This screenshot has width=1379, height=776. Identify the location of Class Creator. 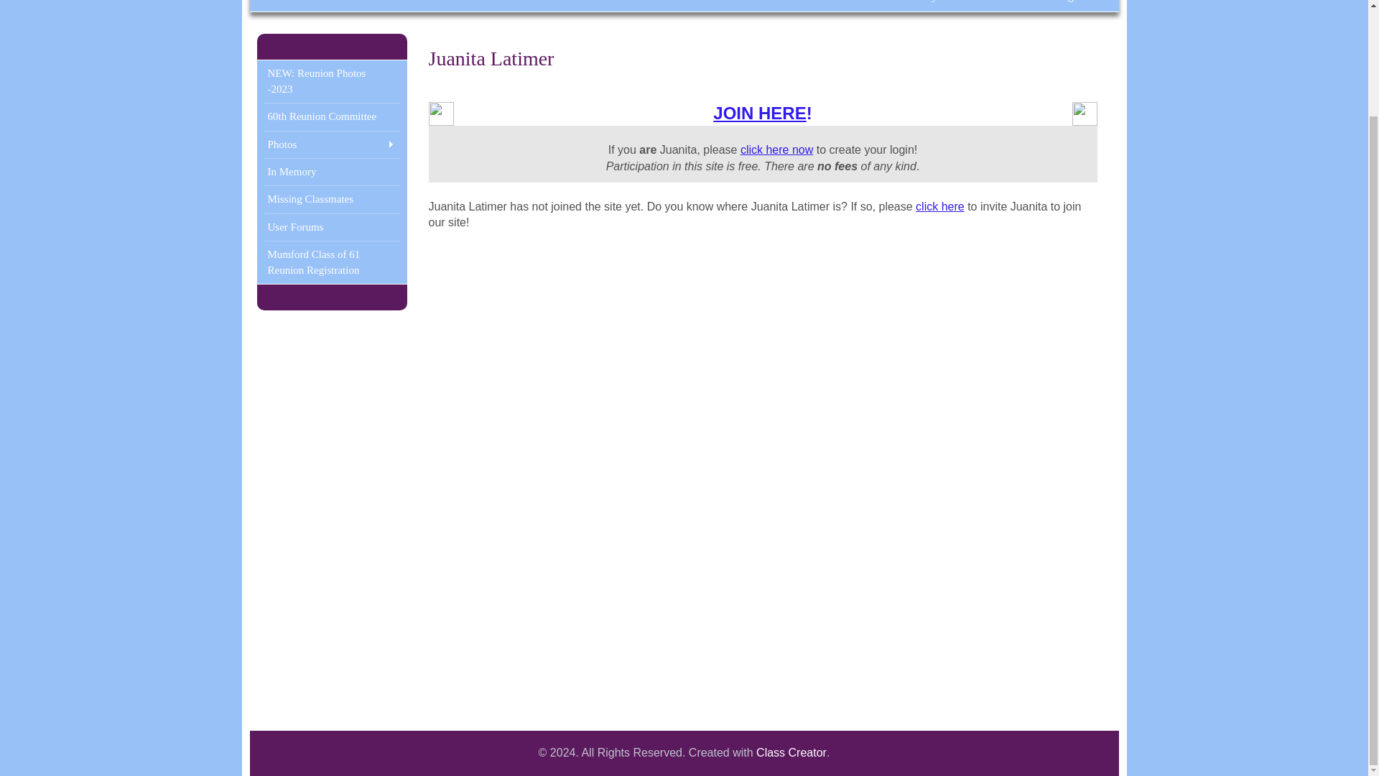
(791, 753).